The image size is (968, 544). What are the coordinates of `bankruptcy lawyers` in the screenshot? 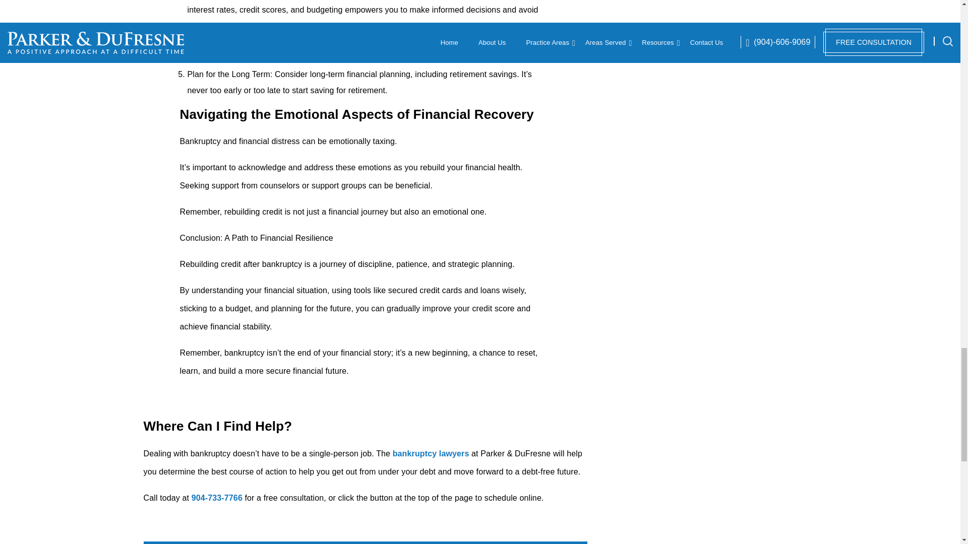 It's located at (431, 453).